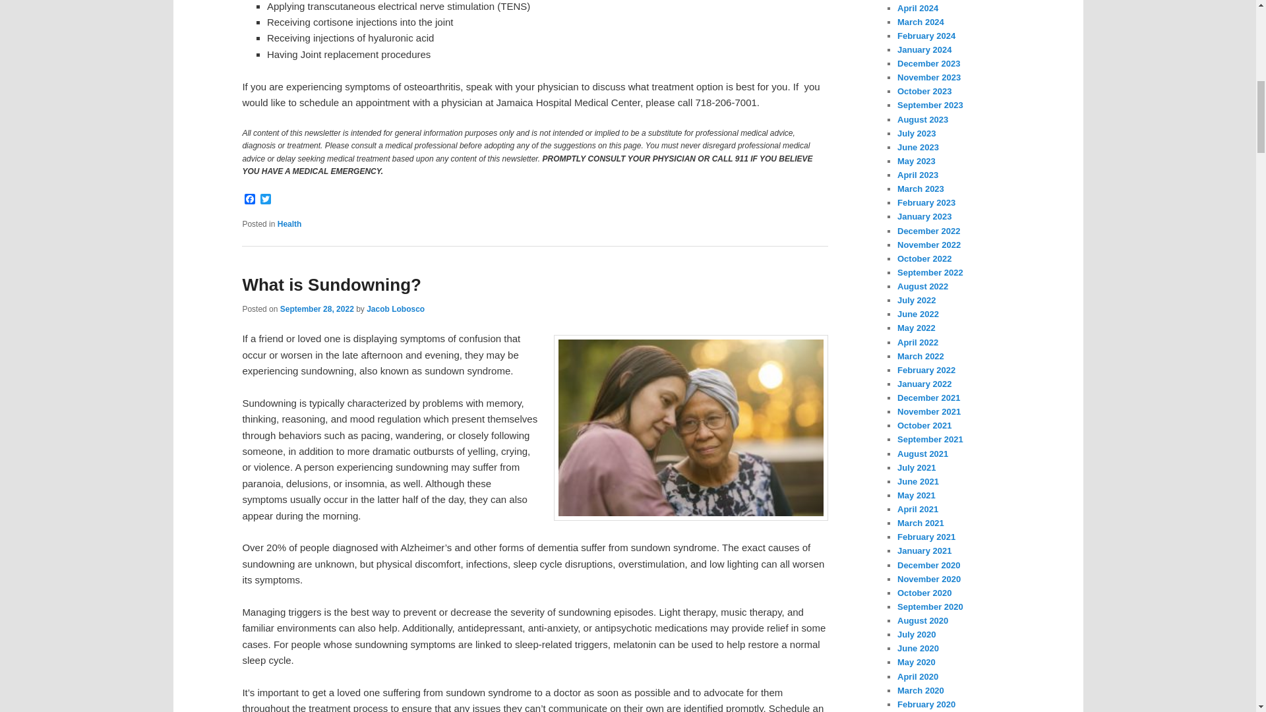 The width and height of the screenshot is (1266, 712). What do you see at coordinates (289, 223) in the screenshot?
I see `Health` at bounding box center [289, 223].